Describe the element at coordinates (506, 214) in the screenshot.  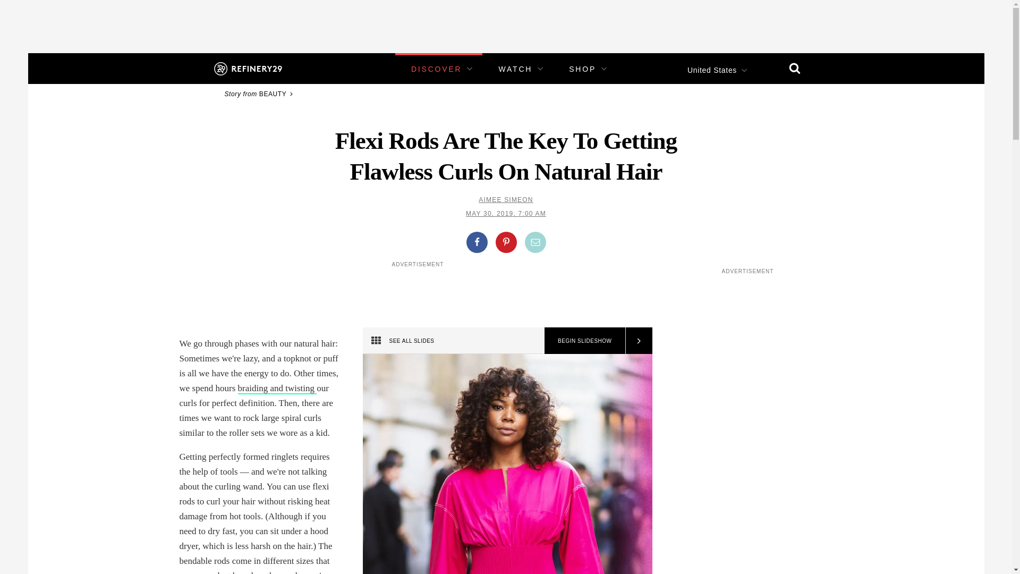
I see `MAY 30, 2019, 7:00 AM` at that location.